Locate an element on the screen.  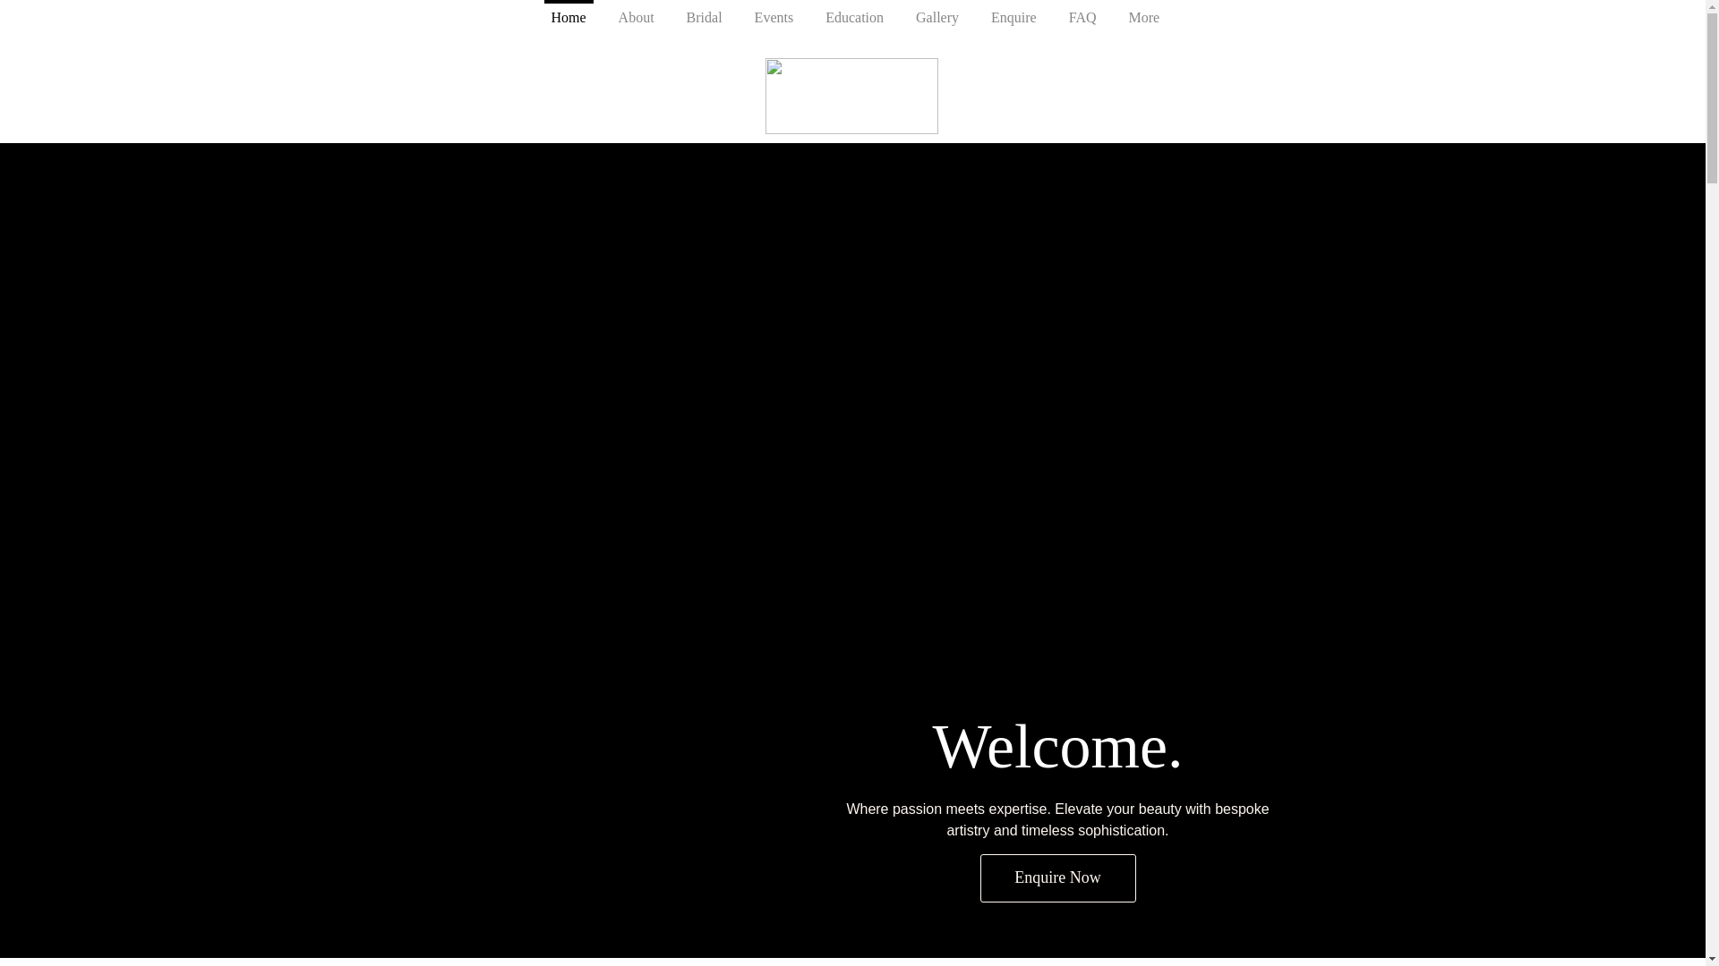
Events is located at coordinates (774, 21).